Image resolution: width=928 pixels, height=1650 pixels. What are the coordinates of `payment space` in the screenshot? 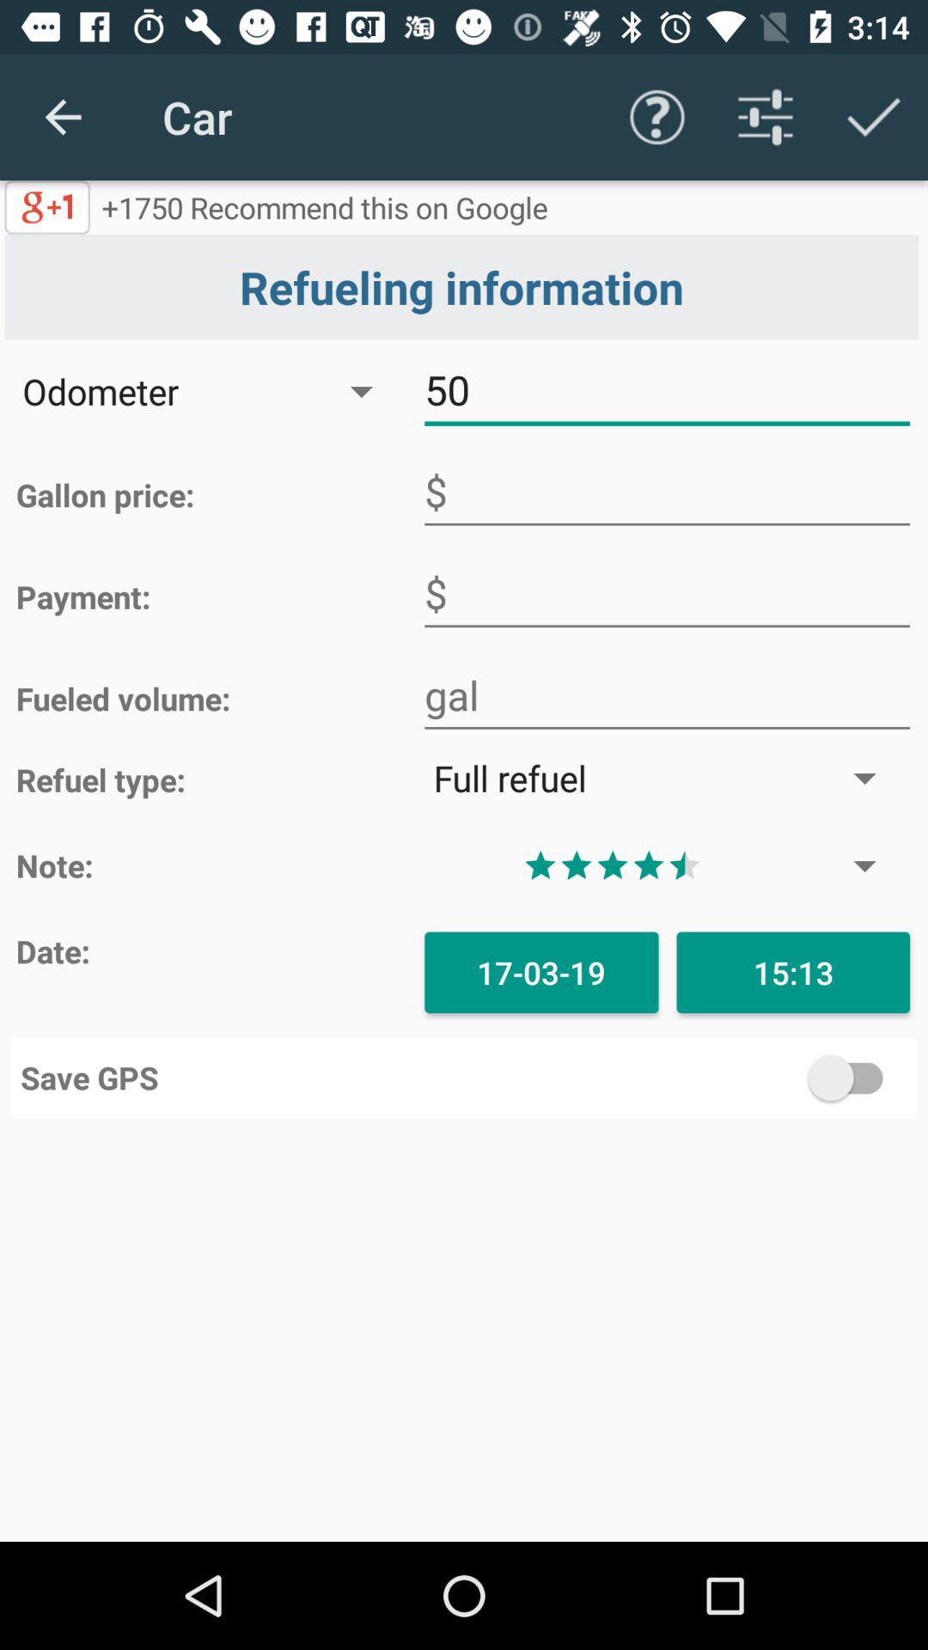 It's located at (667, 594).